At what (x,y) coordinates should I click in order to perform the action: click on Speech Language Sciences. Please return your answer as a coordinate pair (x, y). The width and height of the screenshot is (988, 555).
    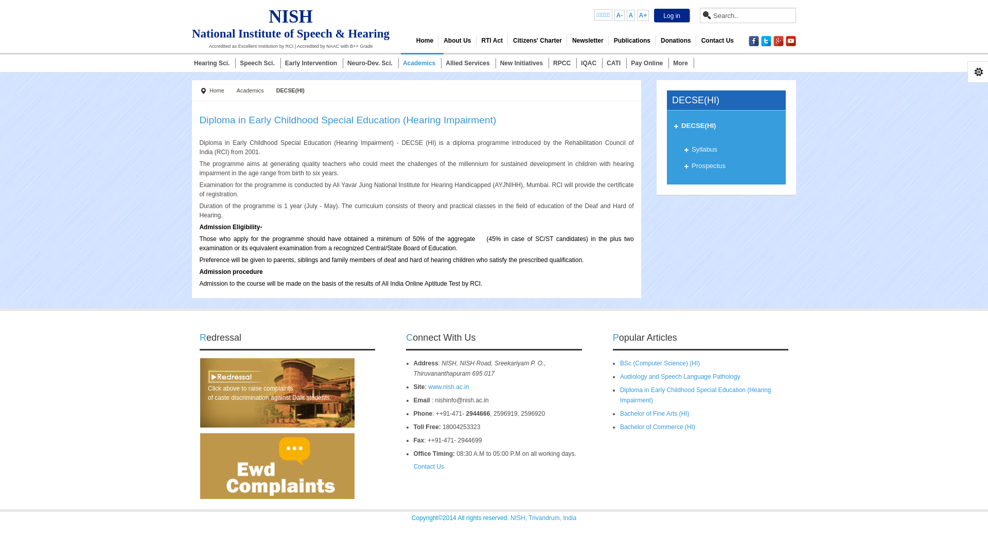
    Looking at the image, I should click on (260, 62).